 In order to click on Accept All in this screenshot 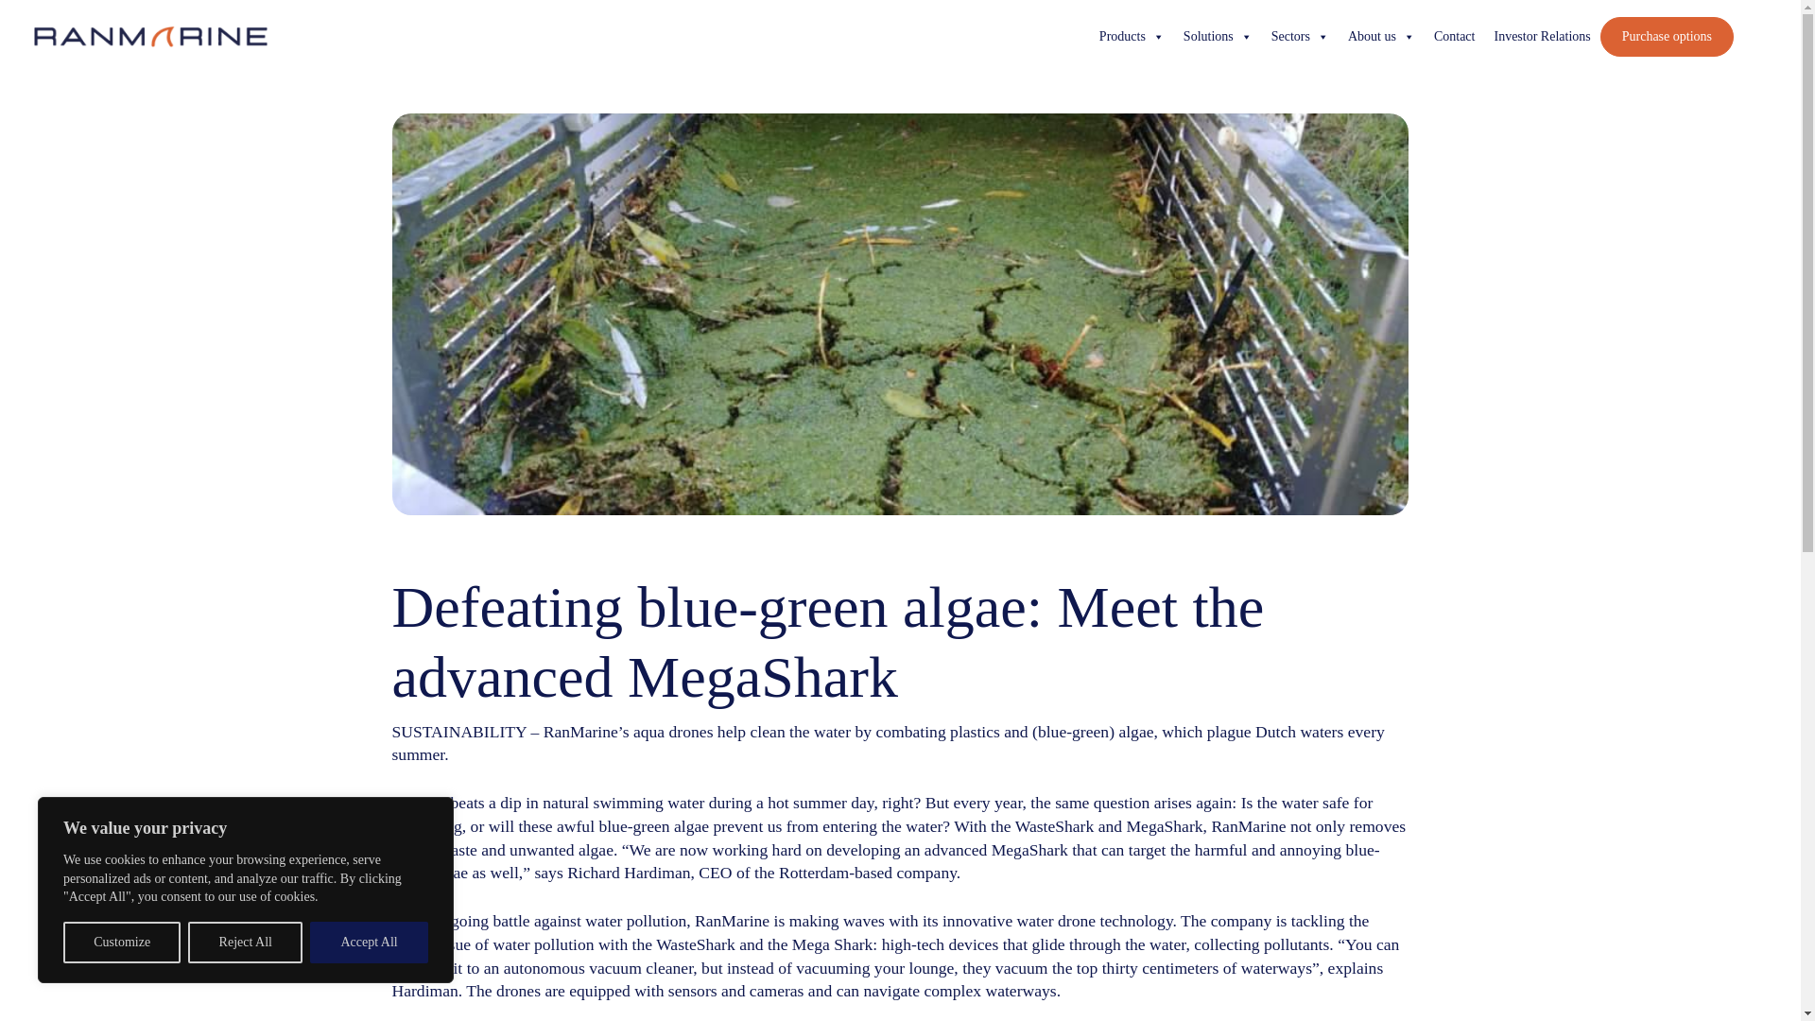, I will do `click(369, 943)`.